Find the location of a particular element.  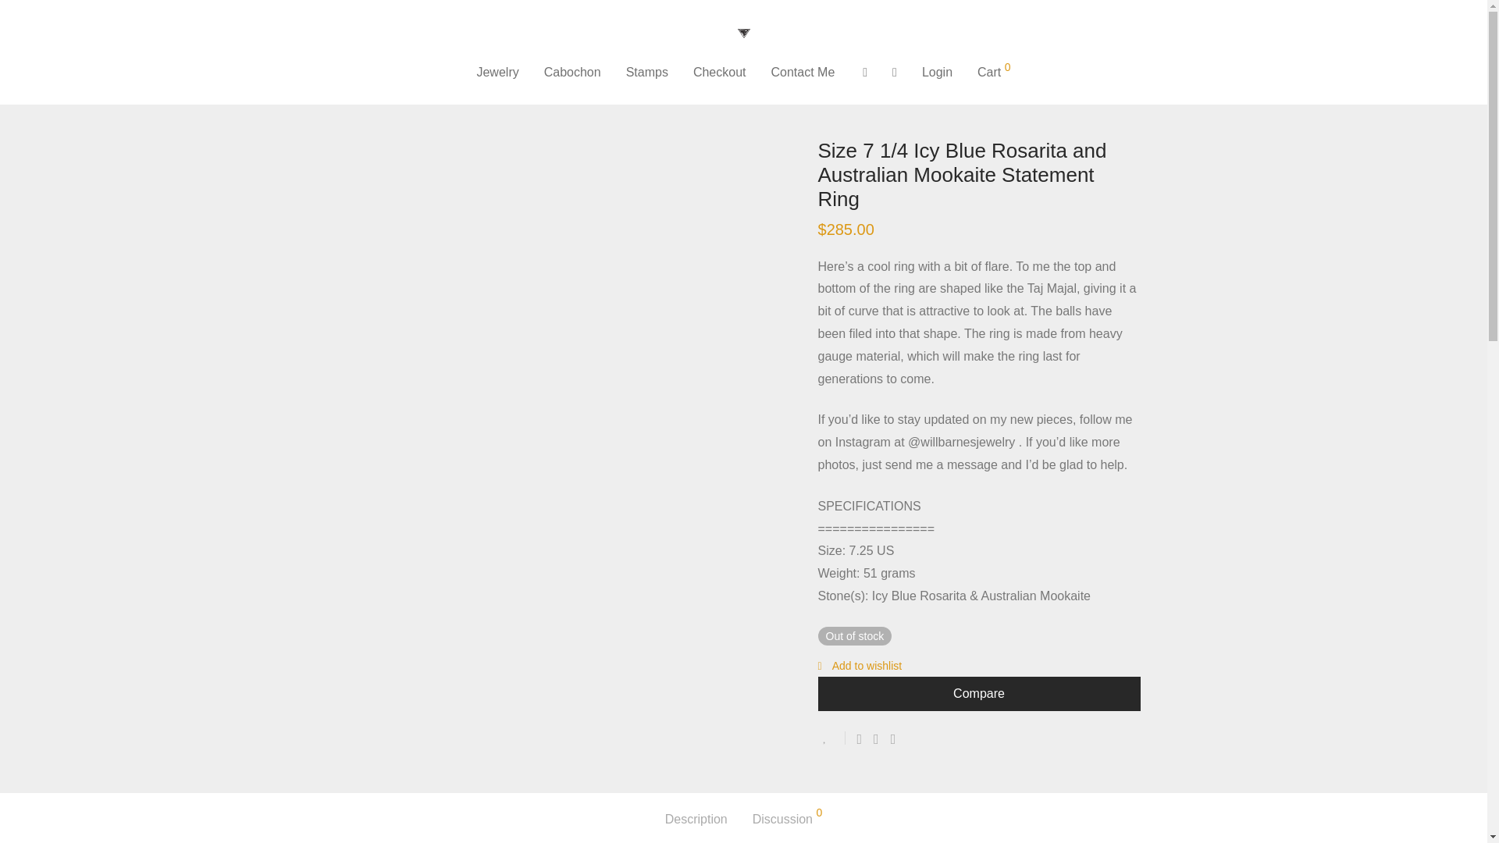

Compare is located at coordinates (979, 694).